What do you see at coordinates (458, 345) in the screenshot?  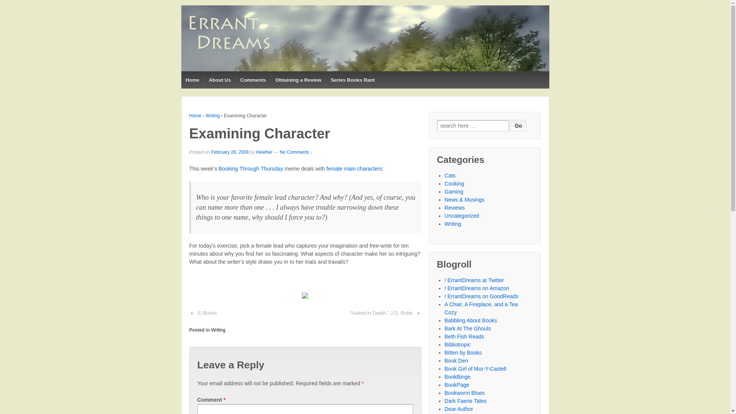 I see `Speculative fiction reviews` at bounding box center [458, 345].